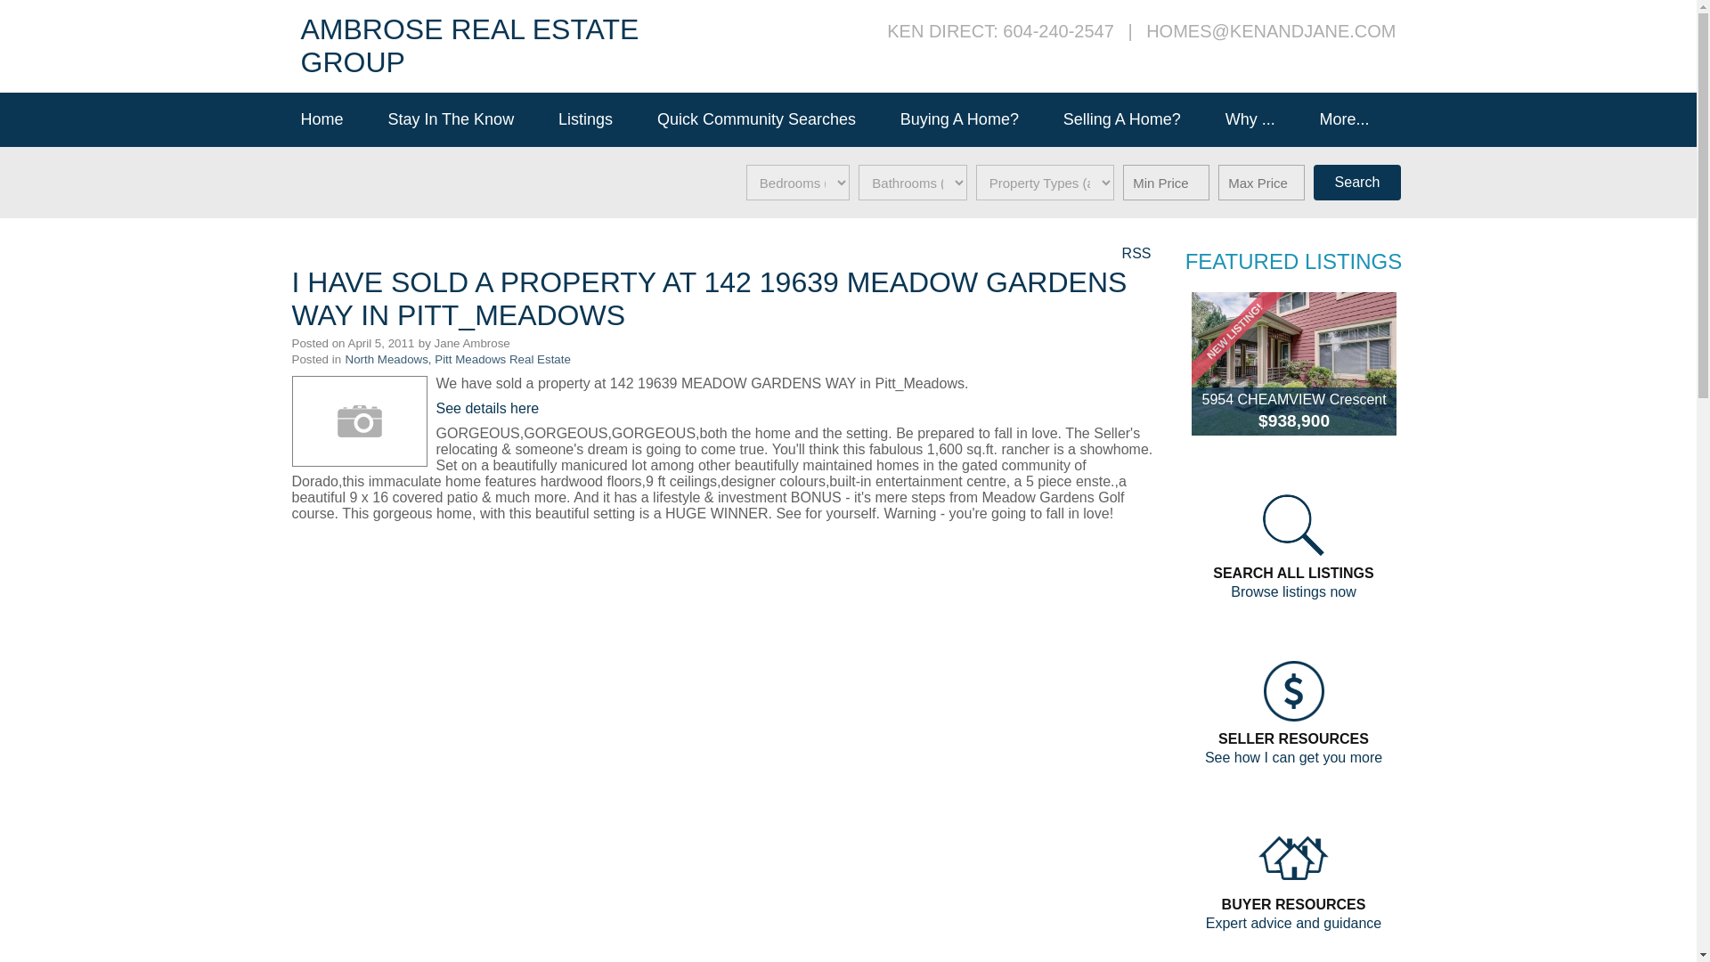  Describe the element at coordinates (973, 119) in the screenshot. I see `Buying A Home?` at that location.